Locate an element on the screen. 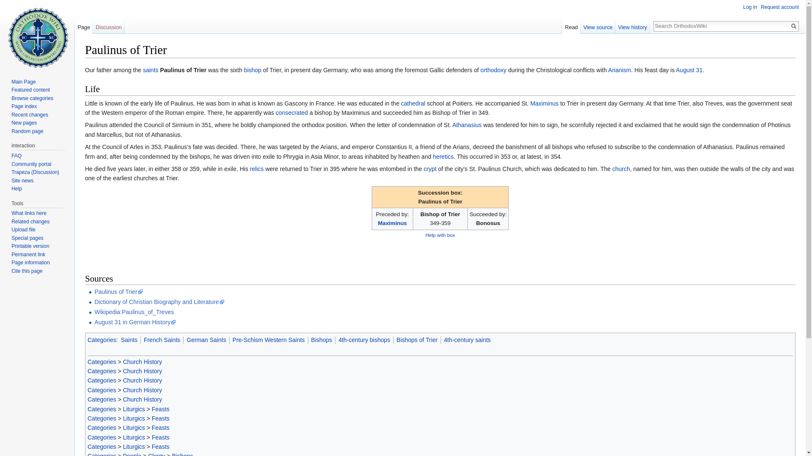 This screenshot has height=456, width=812. Search is located at coordinates (793, 26).